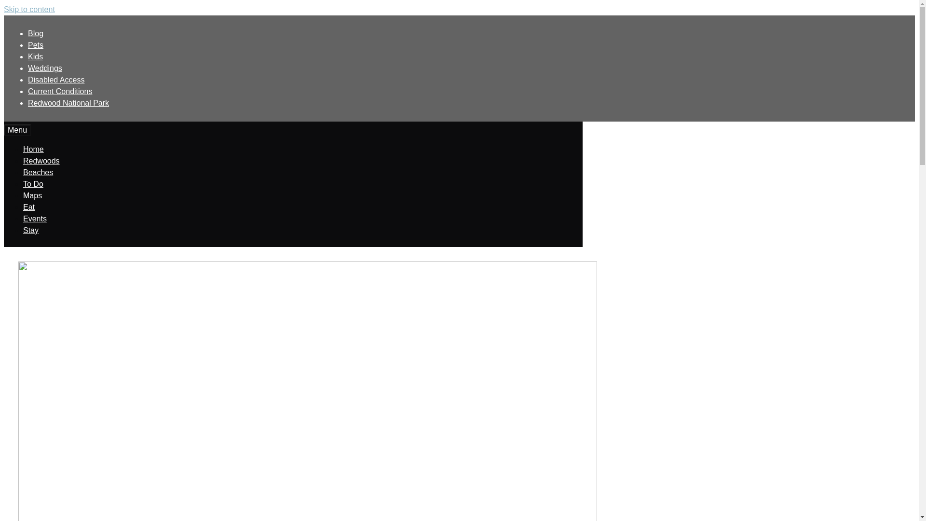 This screenshot has width=926, height=521. I want to click on Blog, so click(36, 33).